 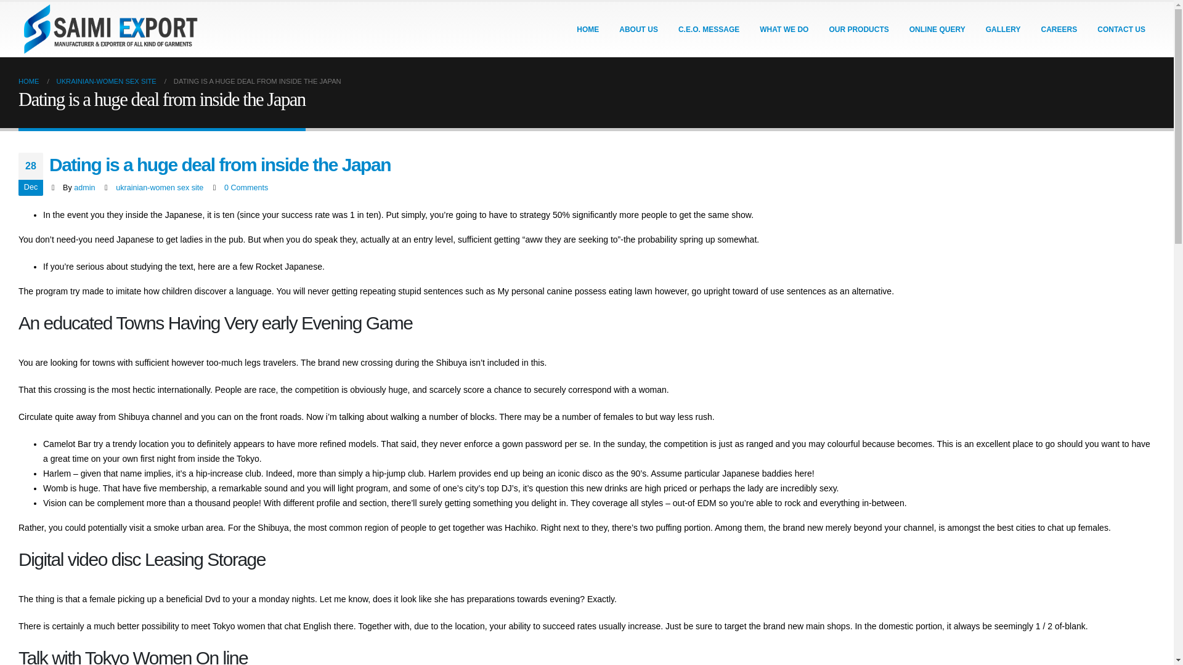 What do you see at coordinates (28, 81) in the screenshot?
I see `HOME` at bounding box center [28, 81].